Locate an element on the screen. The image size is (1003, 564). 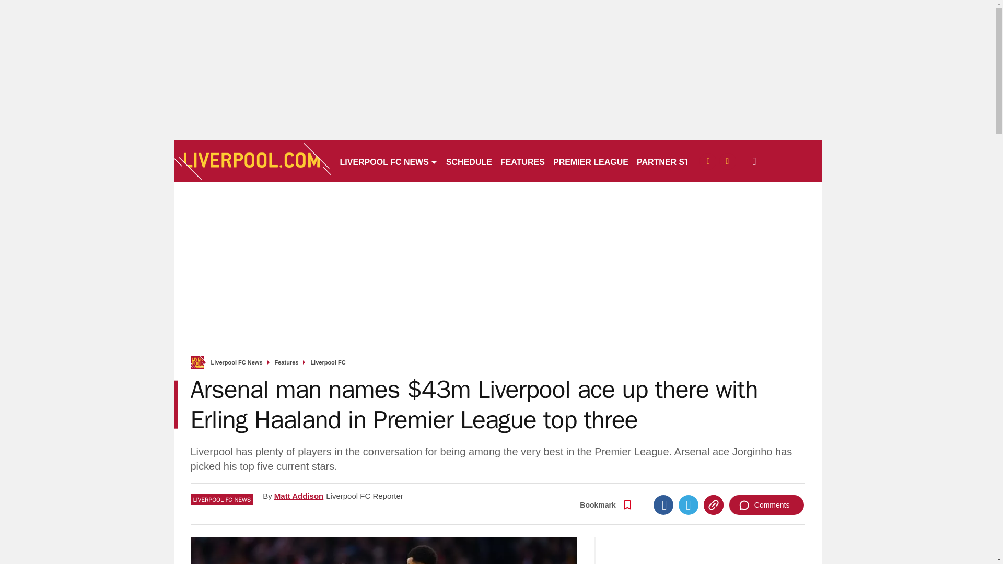
twitter is located at coordinates (727, 161).